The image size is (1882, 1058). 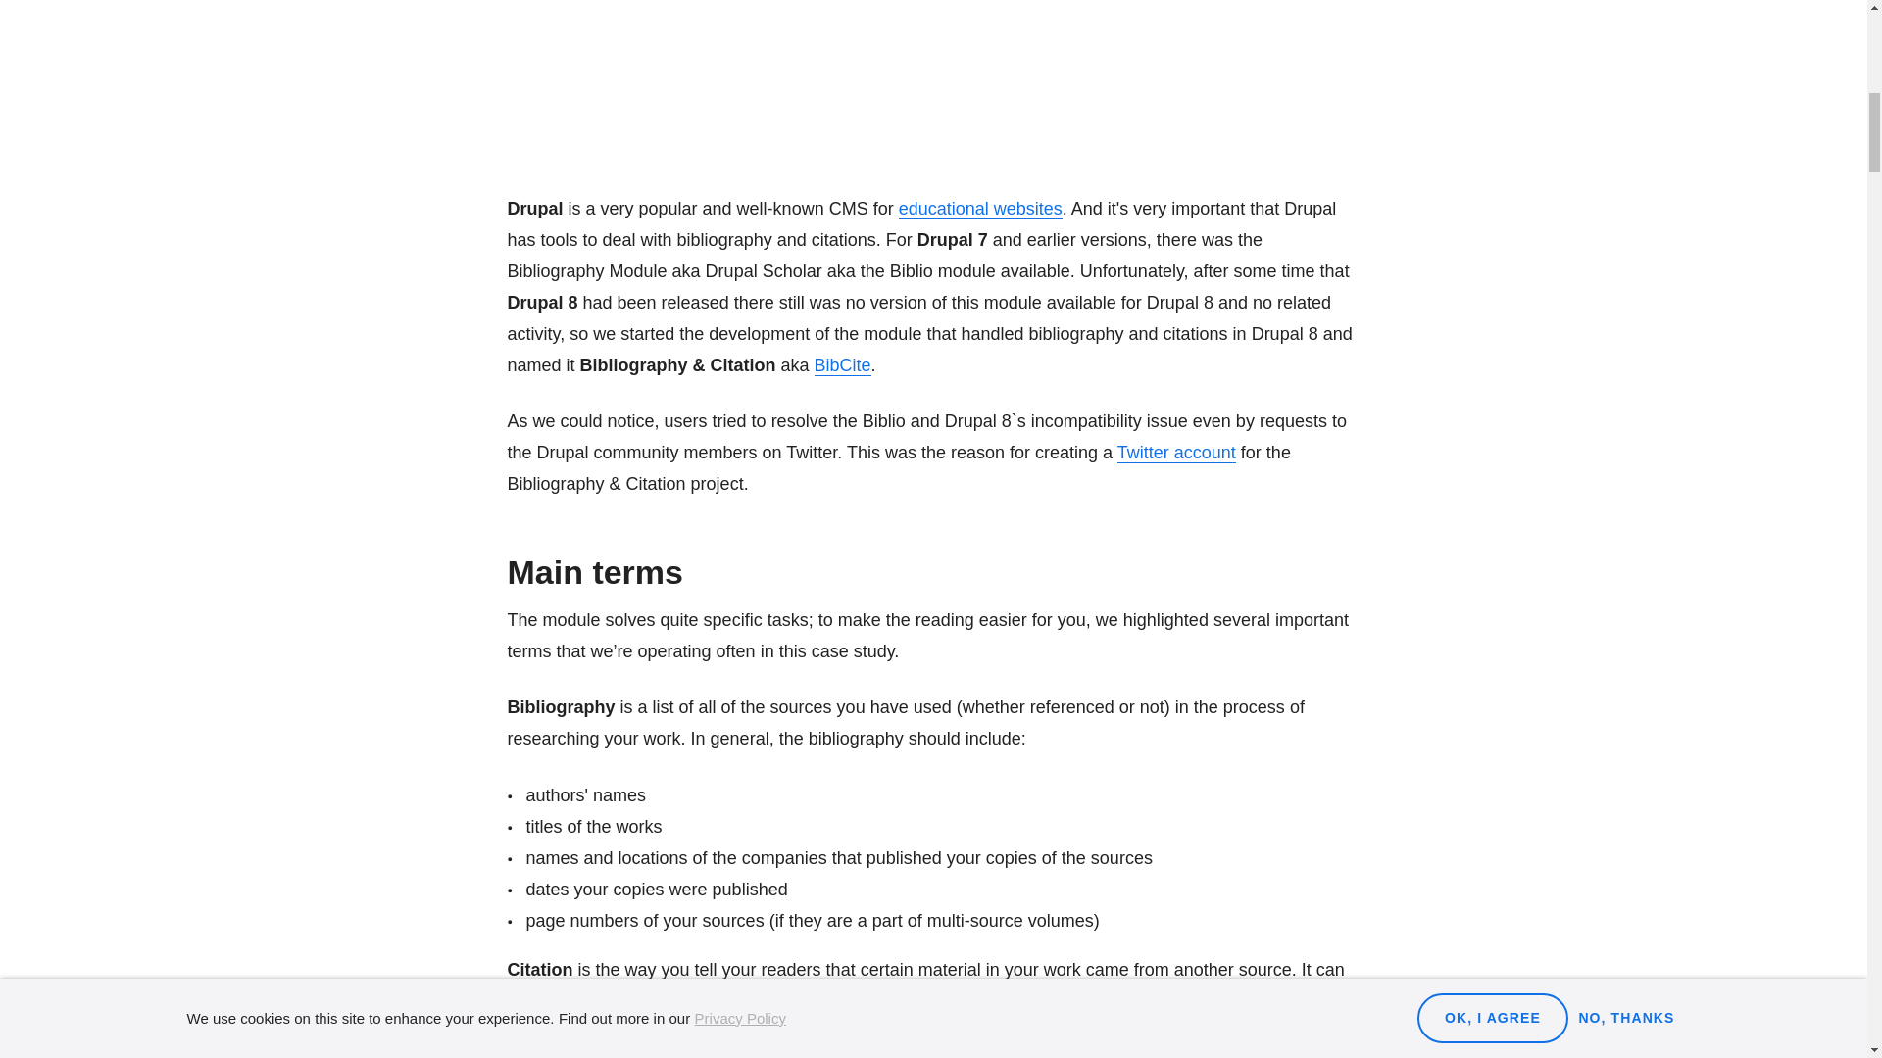 I want to click on educational websites, so click(x=980, y=209).